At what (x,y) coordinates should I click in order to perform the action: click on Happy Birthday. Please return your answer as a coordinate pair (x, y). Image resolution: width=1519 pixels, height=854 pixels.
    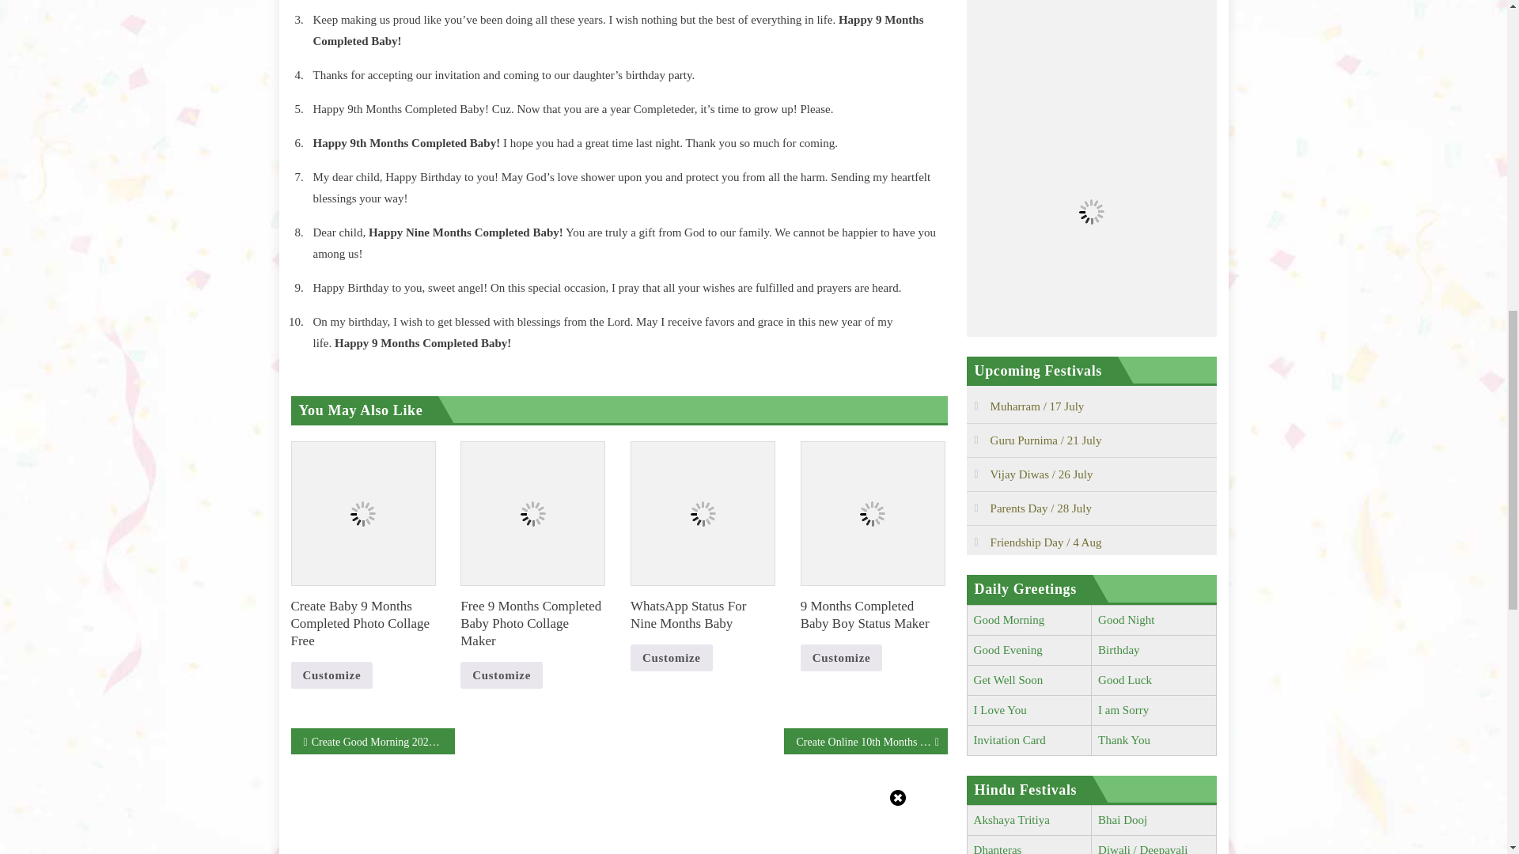
    Looking at the image, I should click on (1119, 650).